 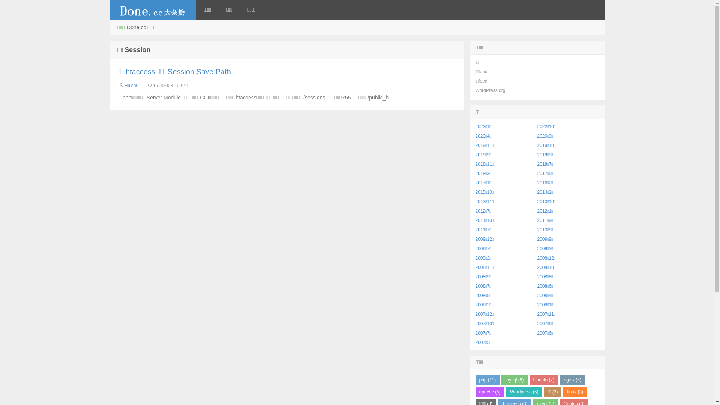 I want to click on php (19), so click(x=487, y=380).